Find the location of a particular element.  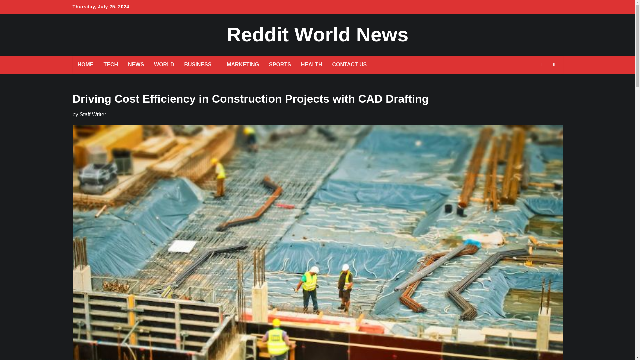

WORLD is located at coordinates (164, 65).